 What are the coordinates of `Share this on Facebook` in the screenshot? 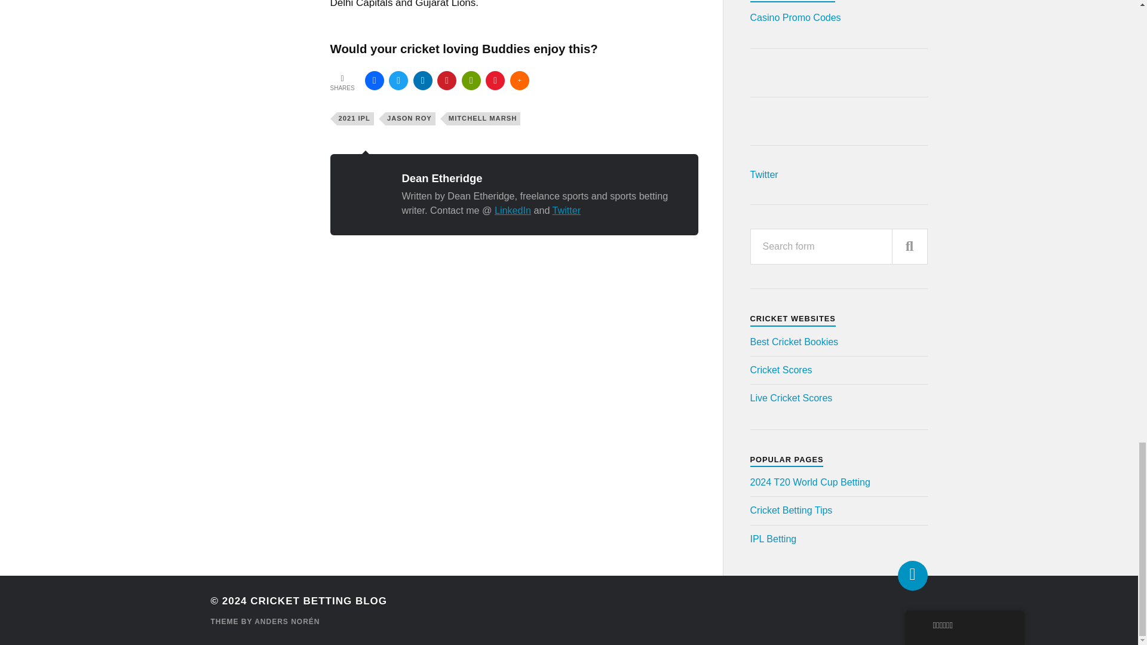 It's located at (374, 80).